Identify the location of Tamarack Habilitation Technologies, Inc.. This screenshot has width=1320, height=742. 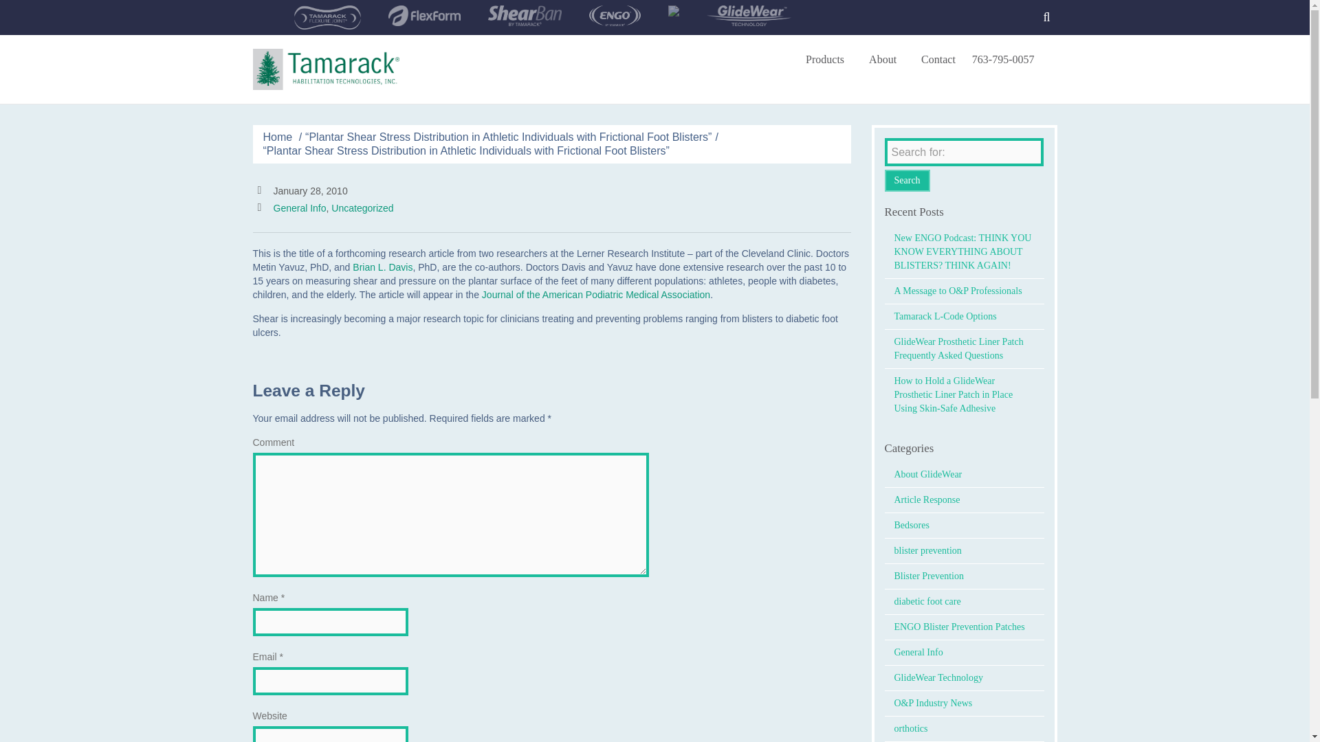
(326, 69).